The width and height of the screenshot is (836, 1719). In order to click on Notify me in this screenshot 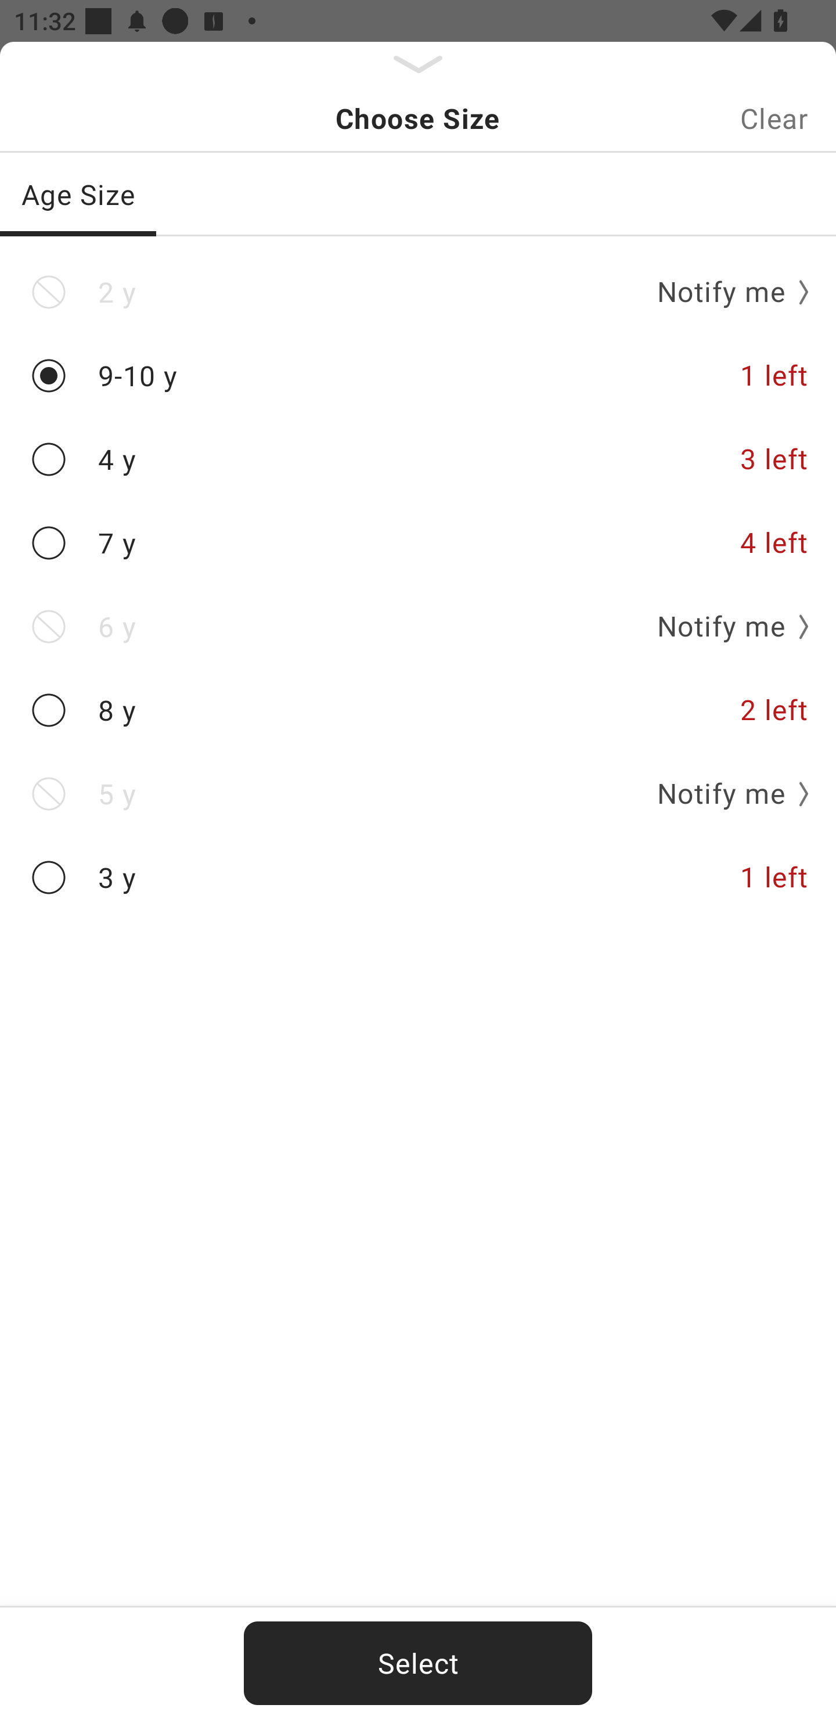, I will do `click(726, 626)`.